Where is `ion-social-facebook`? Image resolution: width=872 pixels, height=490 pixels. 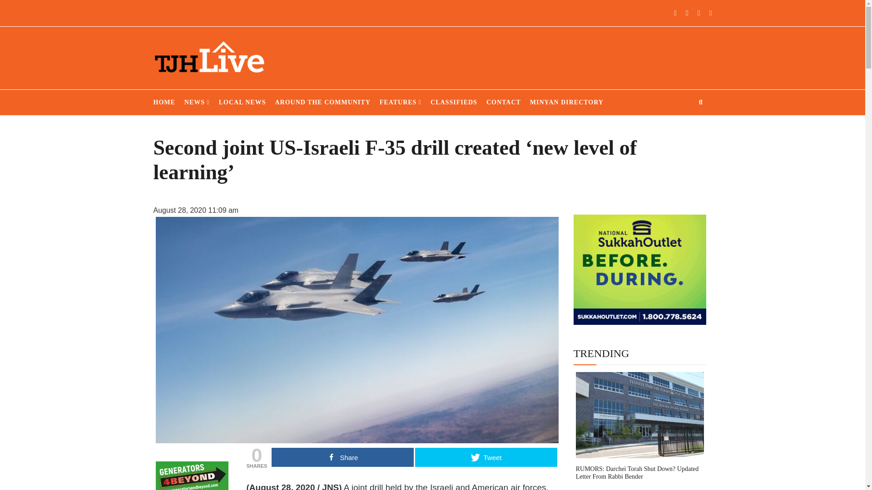 ion-social-facebook is located at coordinates (682, 13).